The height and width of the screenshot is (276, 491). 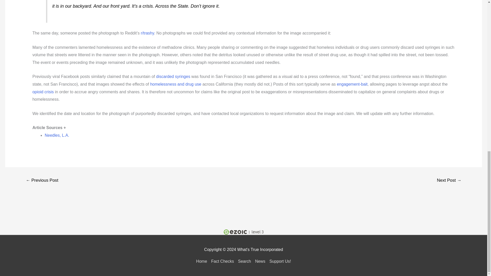 I want to click on Needles, L.A., so click(x=57, y=135).